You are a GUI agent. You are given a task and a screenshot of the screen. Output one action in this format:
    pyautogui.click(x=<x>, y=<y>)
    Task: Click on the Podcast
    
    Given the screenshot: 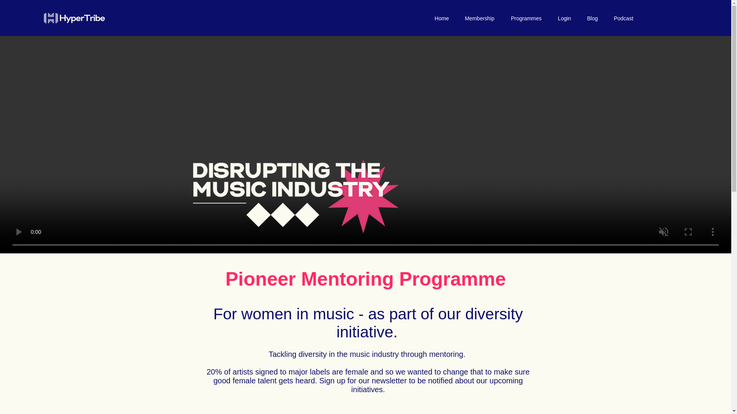 What is the action you would take?
    pyautogui.click(x=623, y=18)
    